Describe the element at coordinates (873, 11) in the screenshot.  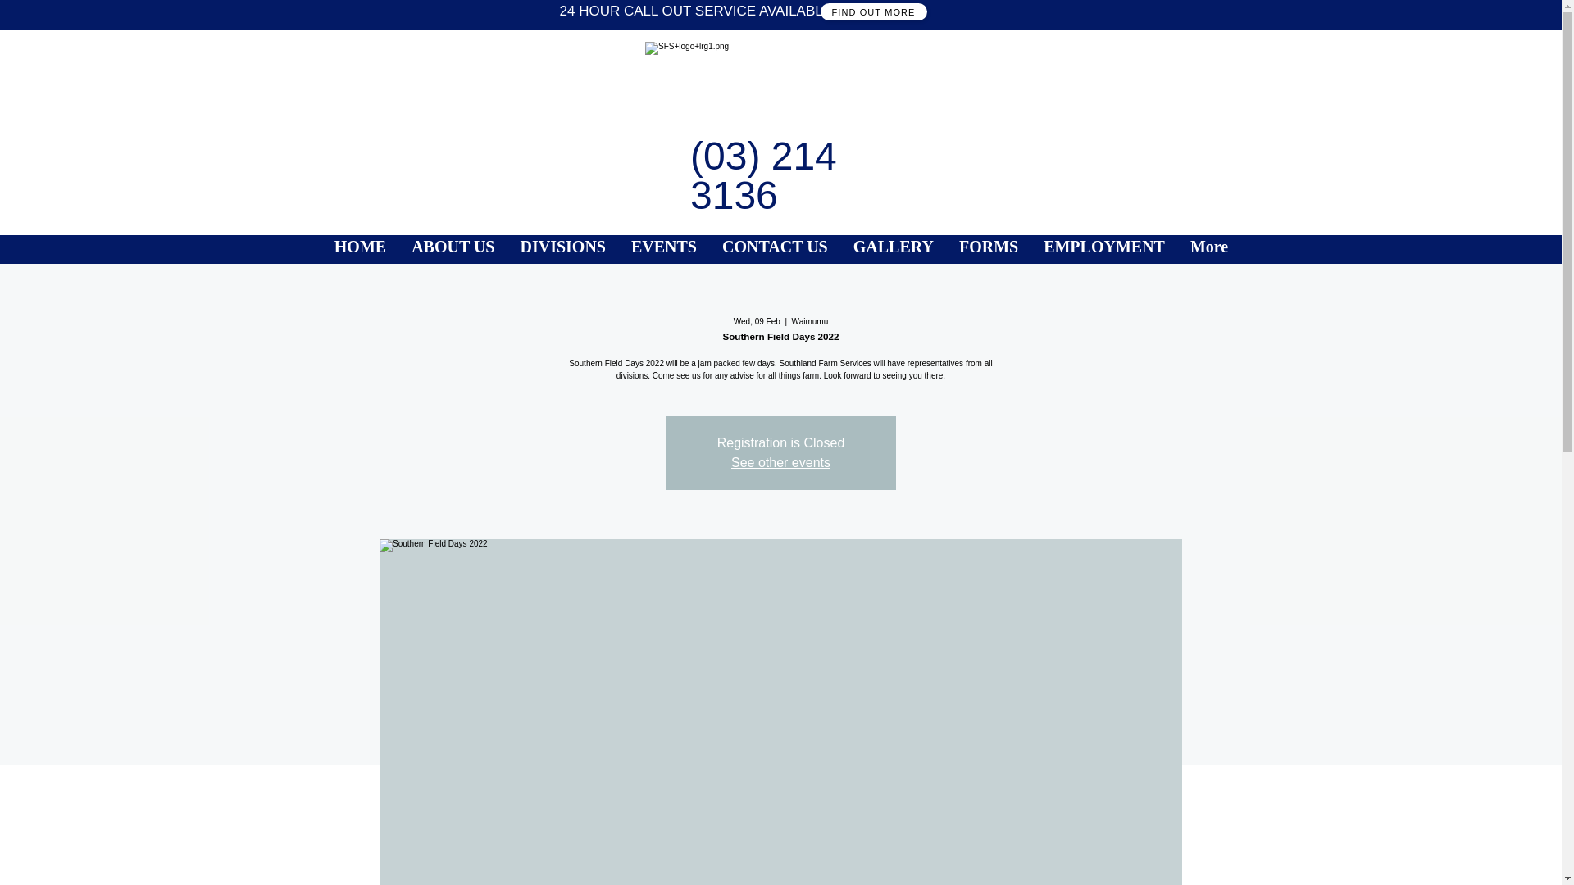
I see `FIND OUT MORE` at that location.